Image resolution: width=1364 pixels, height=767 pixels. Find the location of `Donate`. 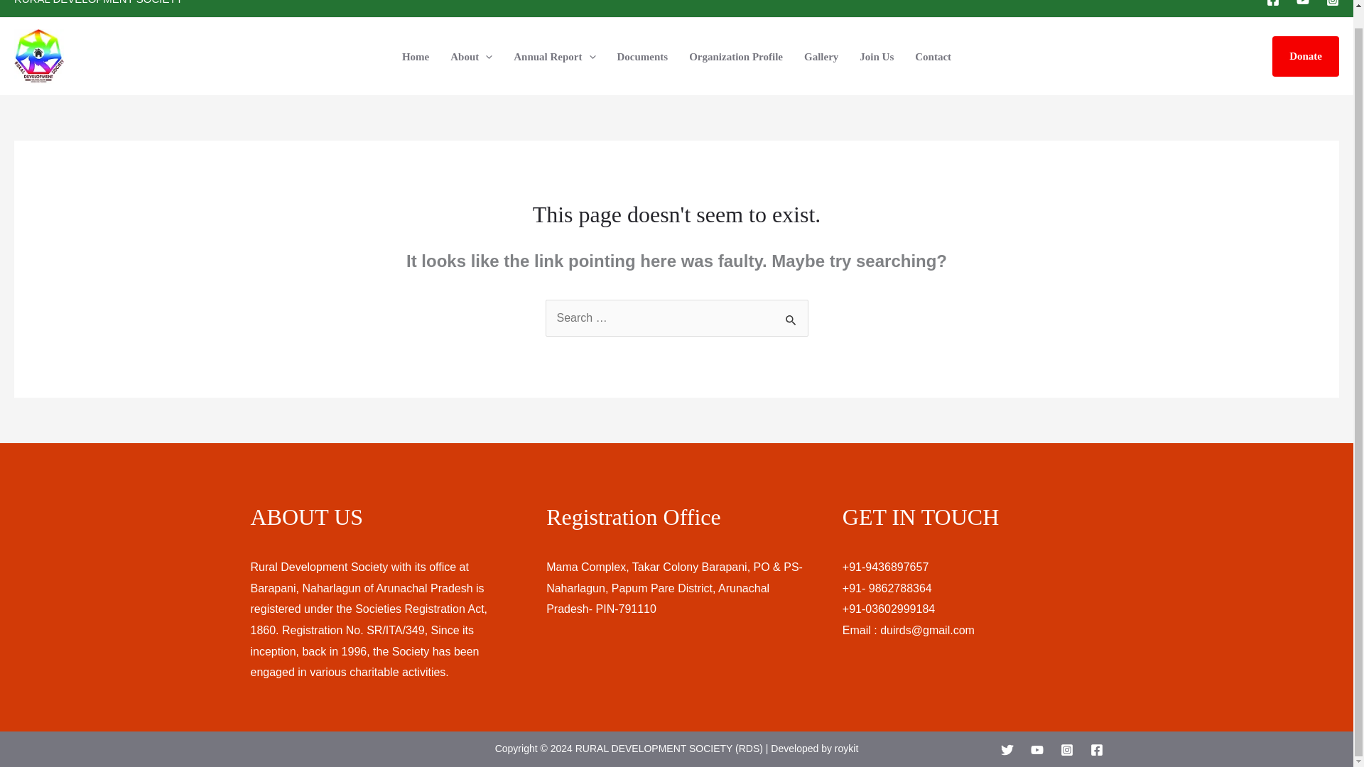

Donate is located at coordinates (1306, 57).